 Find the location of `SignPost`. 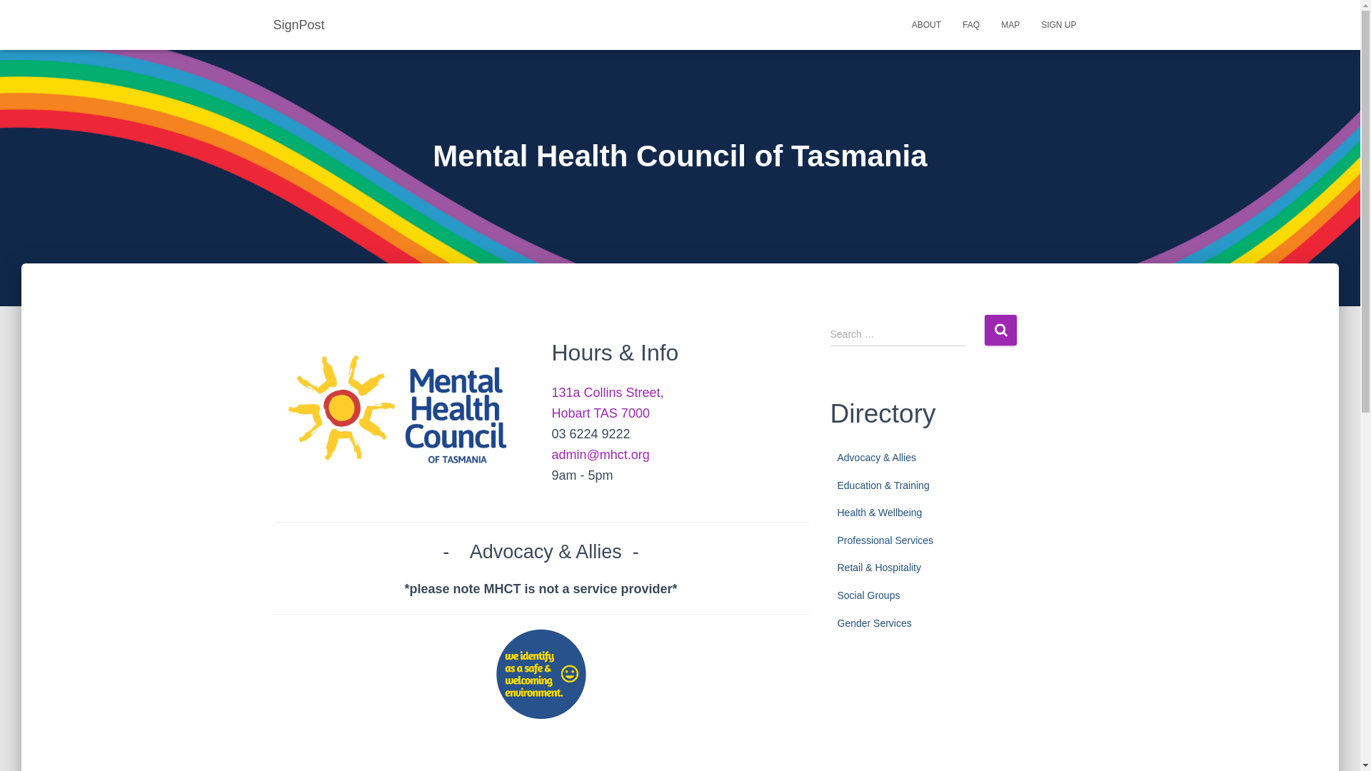

SignPost is located at coordinates (299, 24).